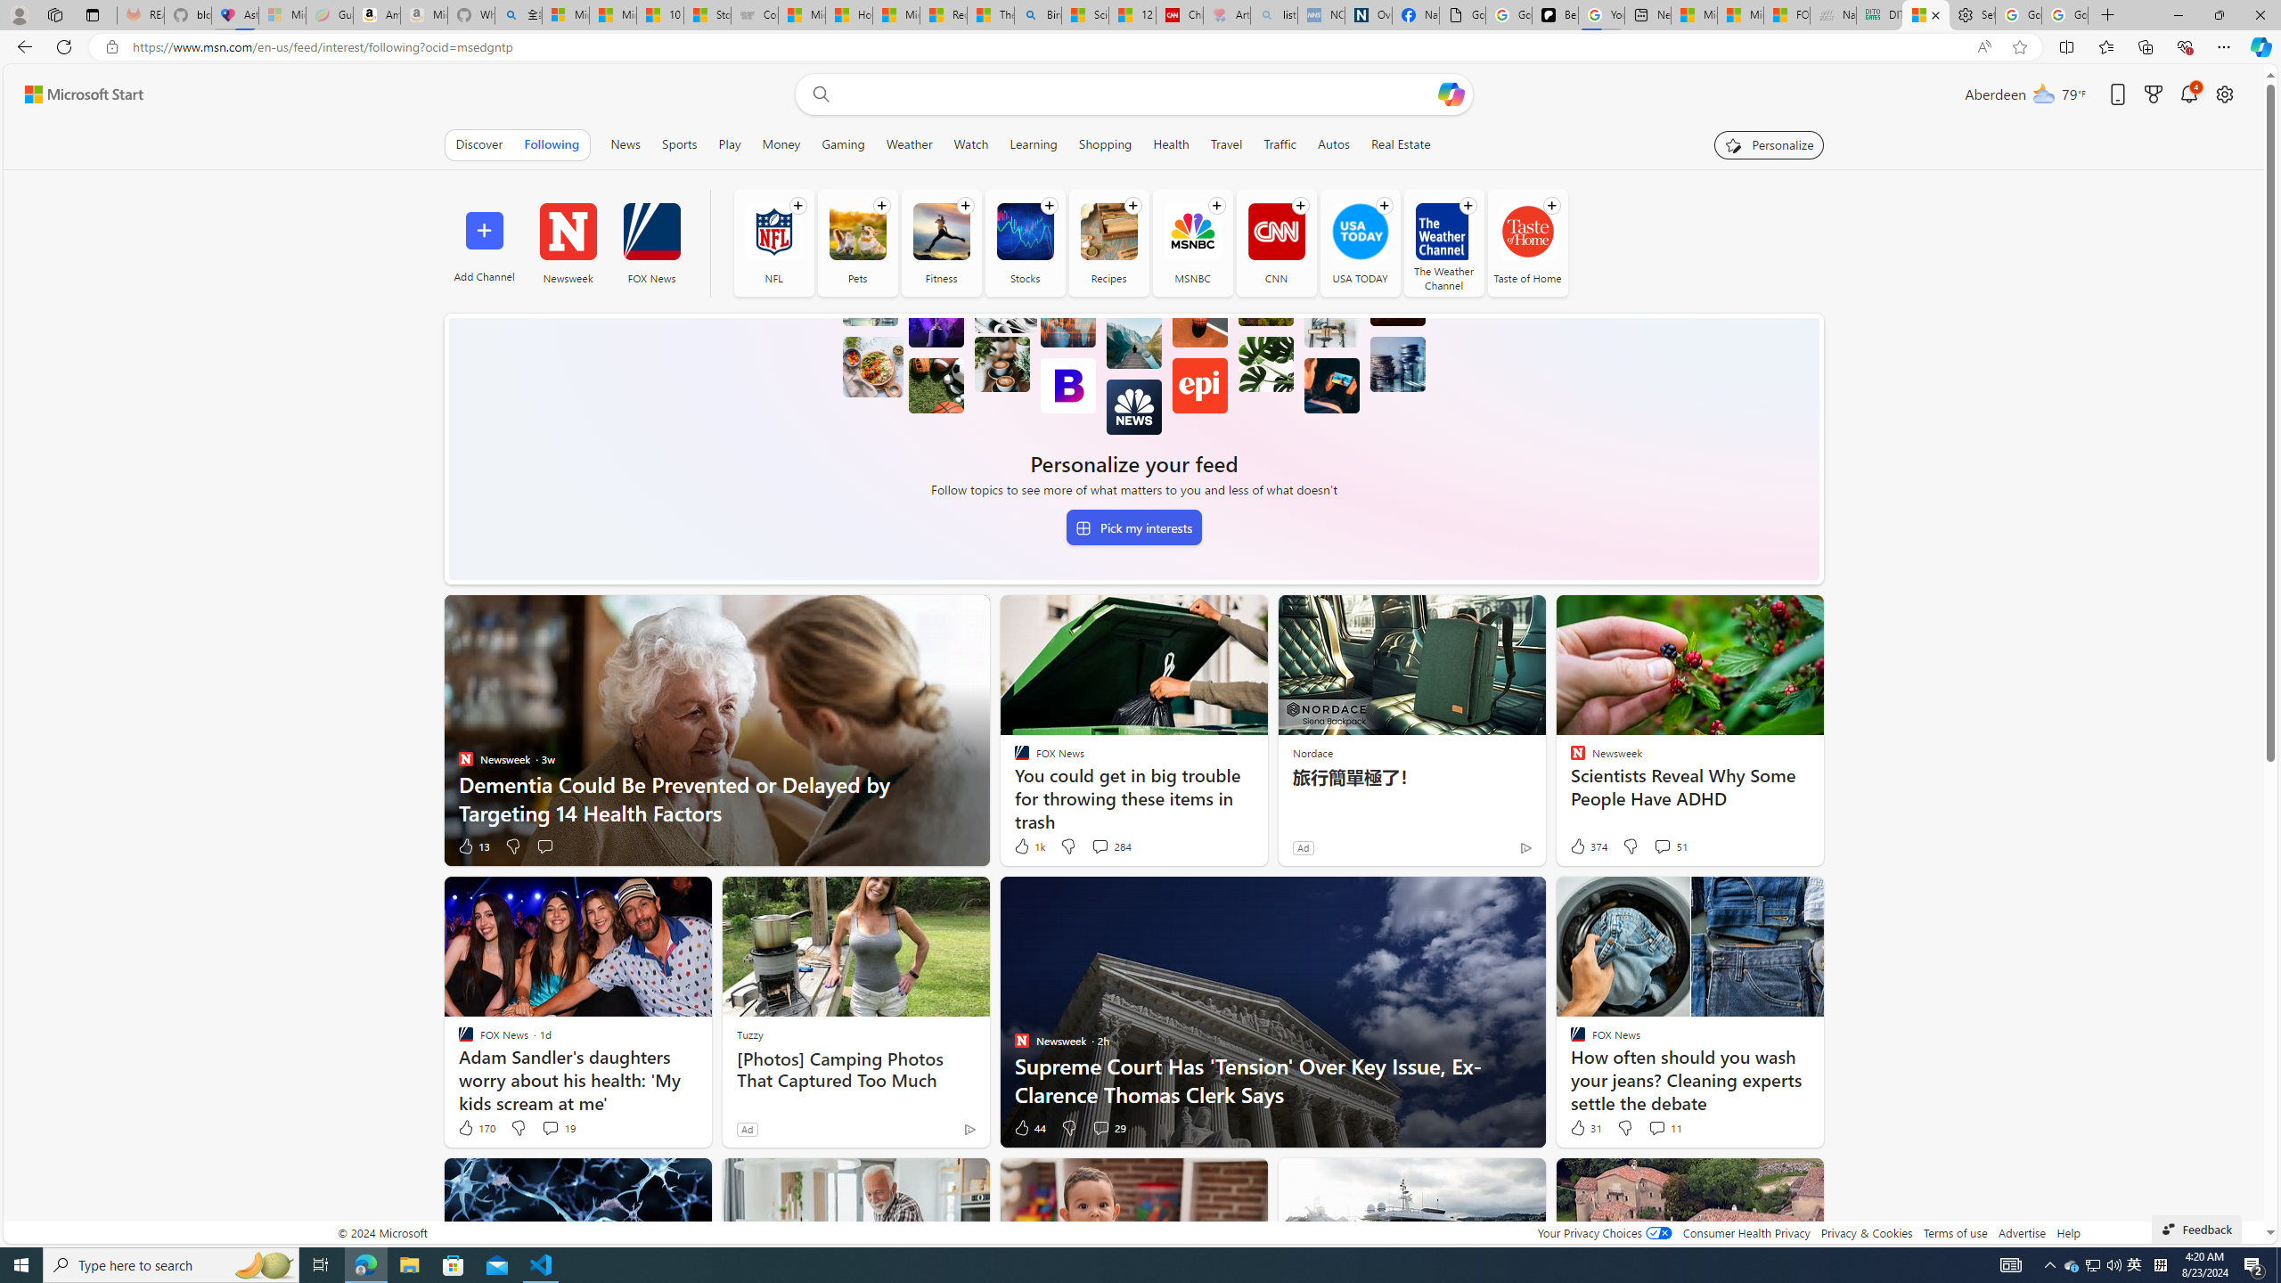  What do you see at coordinates (1746, 1233) in the screenshot?
I see `Consumer Health Privacy` at bounding box center [1746, 1233].